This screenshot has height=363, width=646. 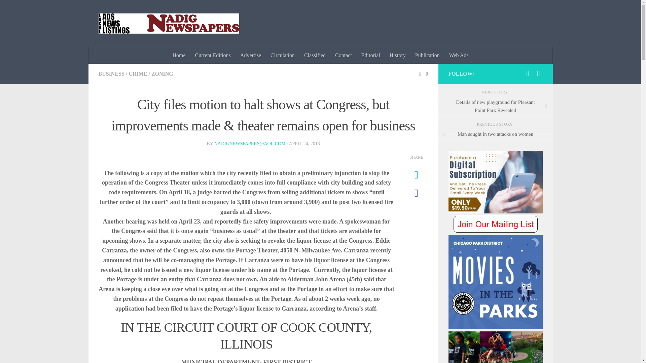 I want to click on ZONING, so click(x=162, y=73).